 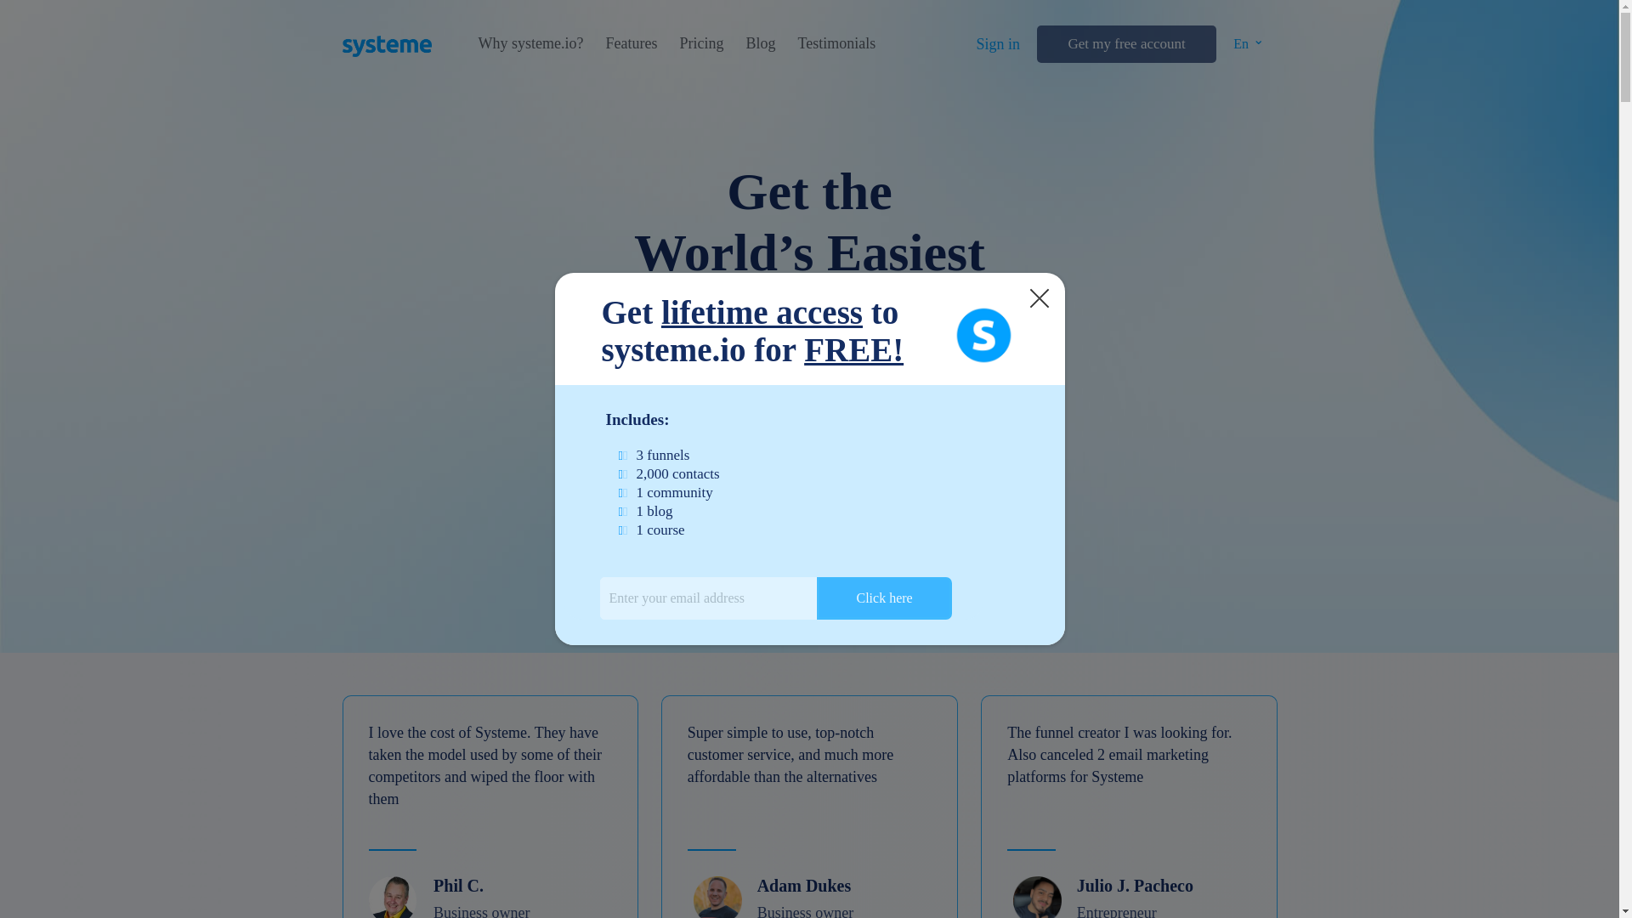 I want to click on Pricing, so click(x=700, y=43).